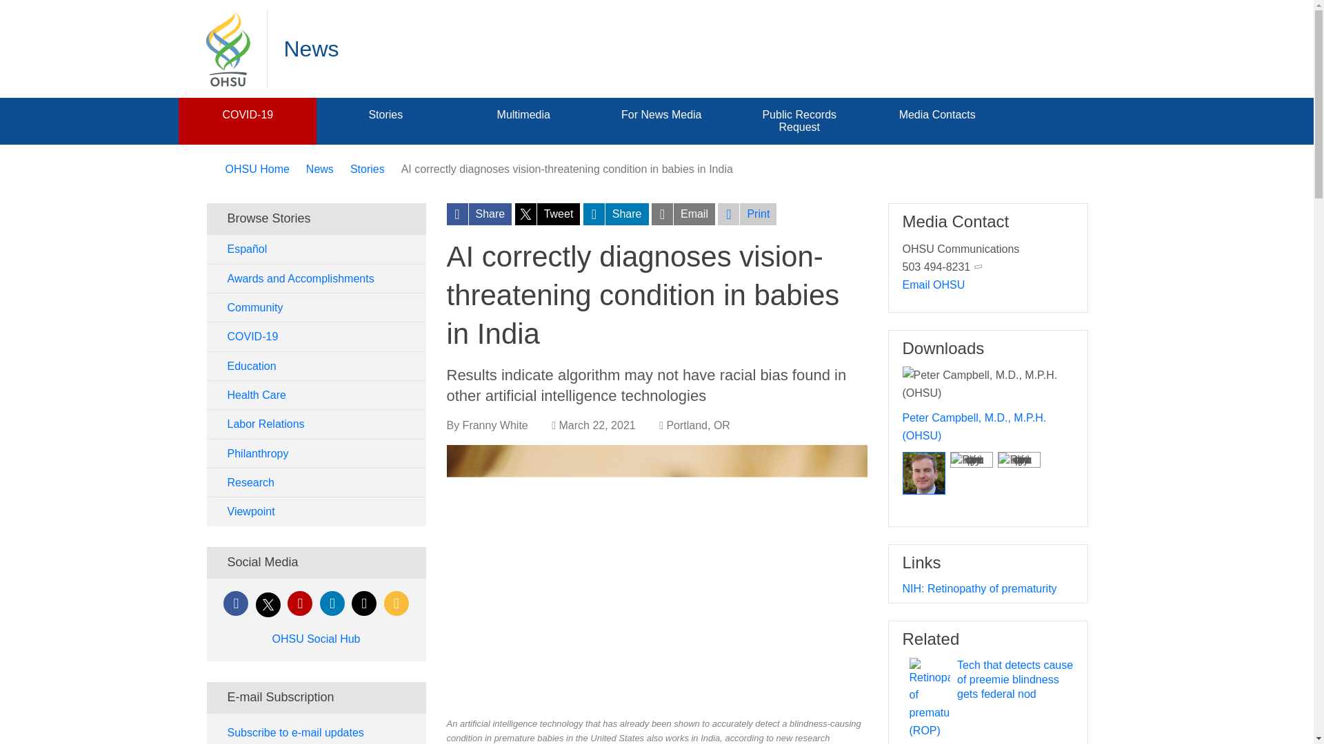 The height and width of the screenshot is (744, 1324). I want to click on News, so click(319, 168).